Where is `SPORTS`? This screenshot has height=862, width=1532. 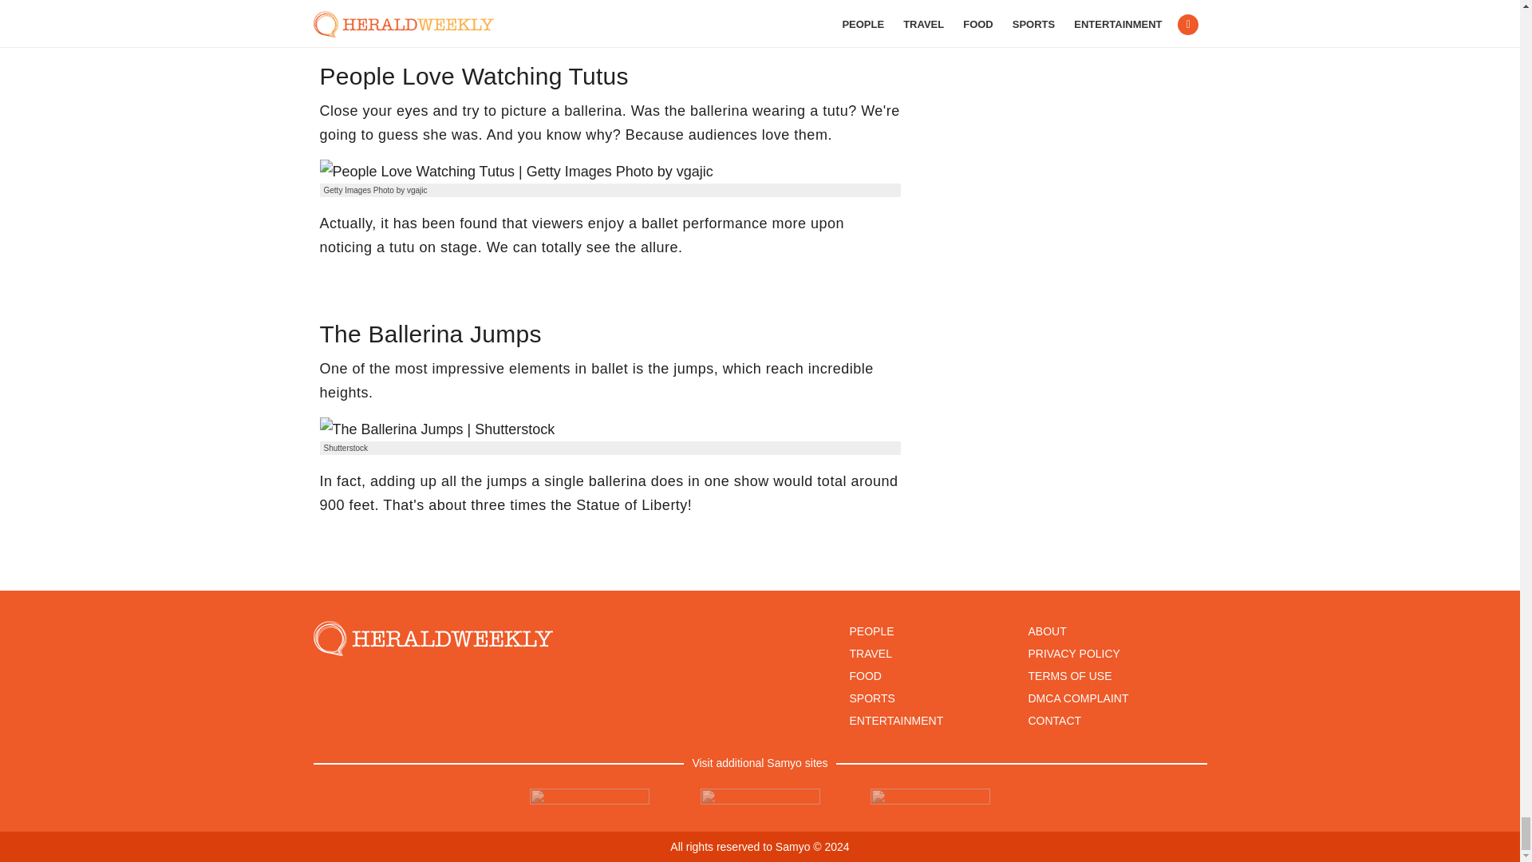
SPORTS is located at coordinates (871, 698).